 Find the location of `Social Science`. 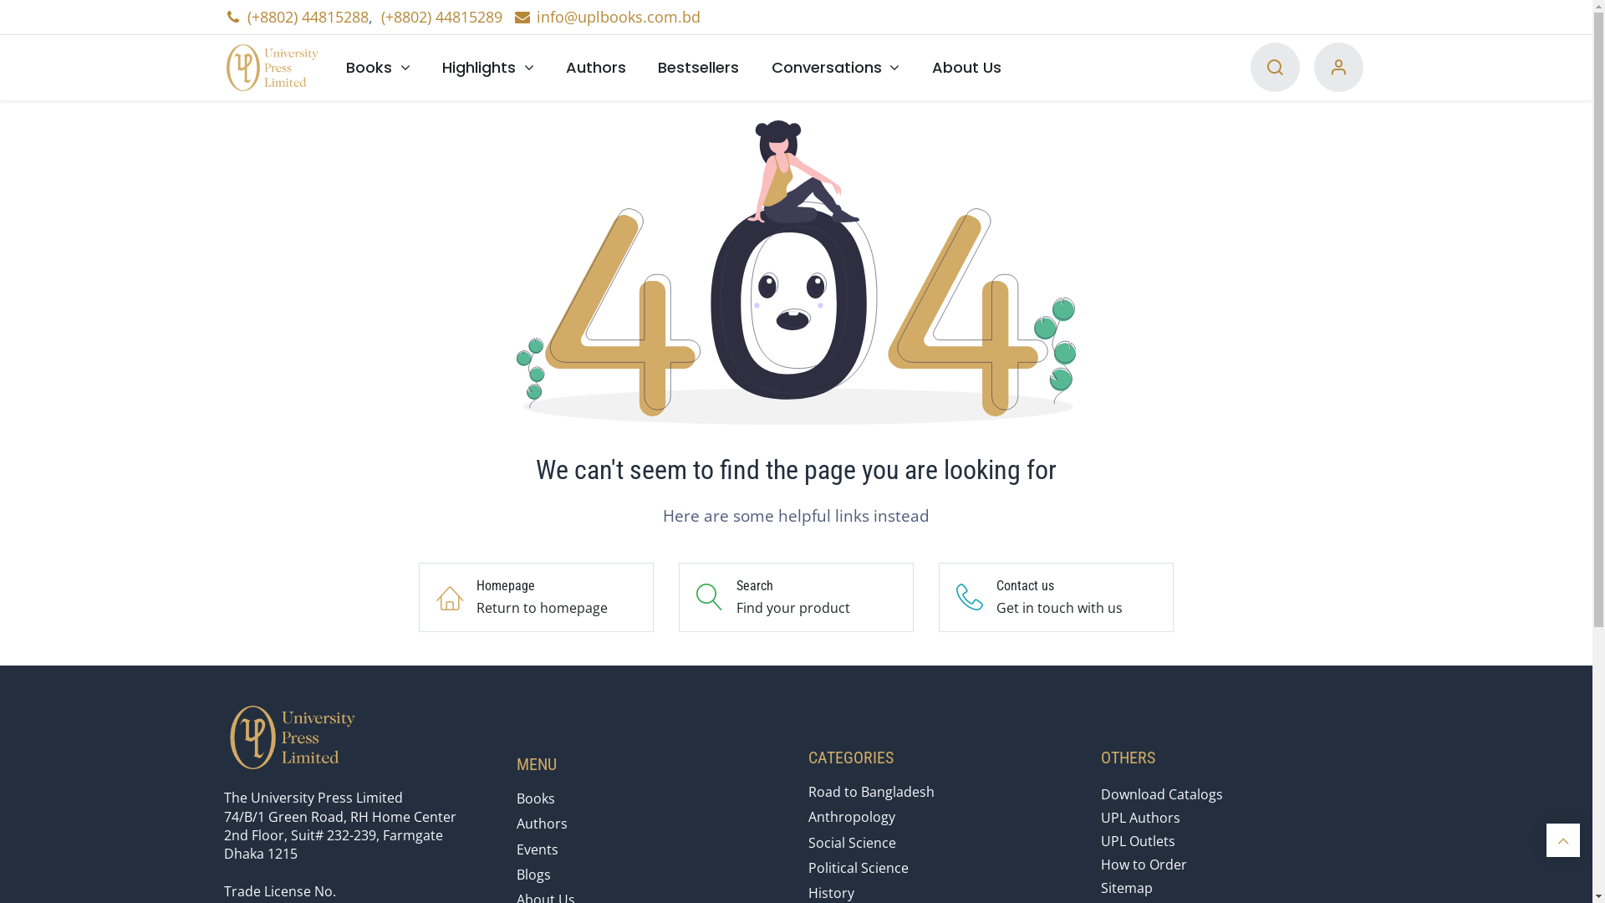

Social Science is located at coordinates (853, 843).